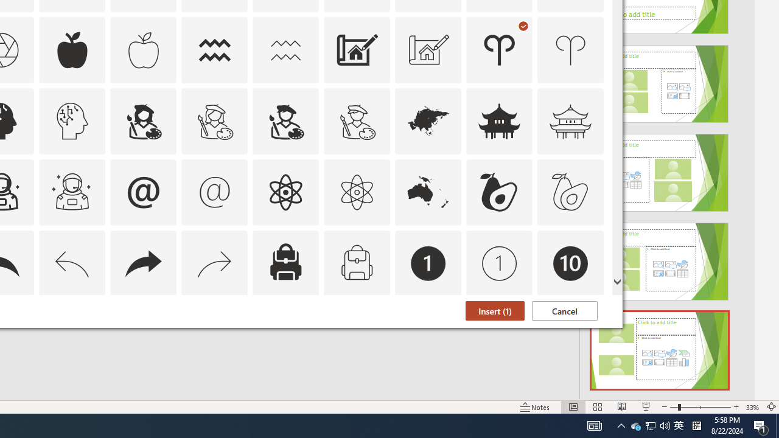  Describe the element at coordinates (571, 192) in the screenshot. I see `AutomationID: Icons_Avocado_M` at that location.